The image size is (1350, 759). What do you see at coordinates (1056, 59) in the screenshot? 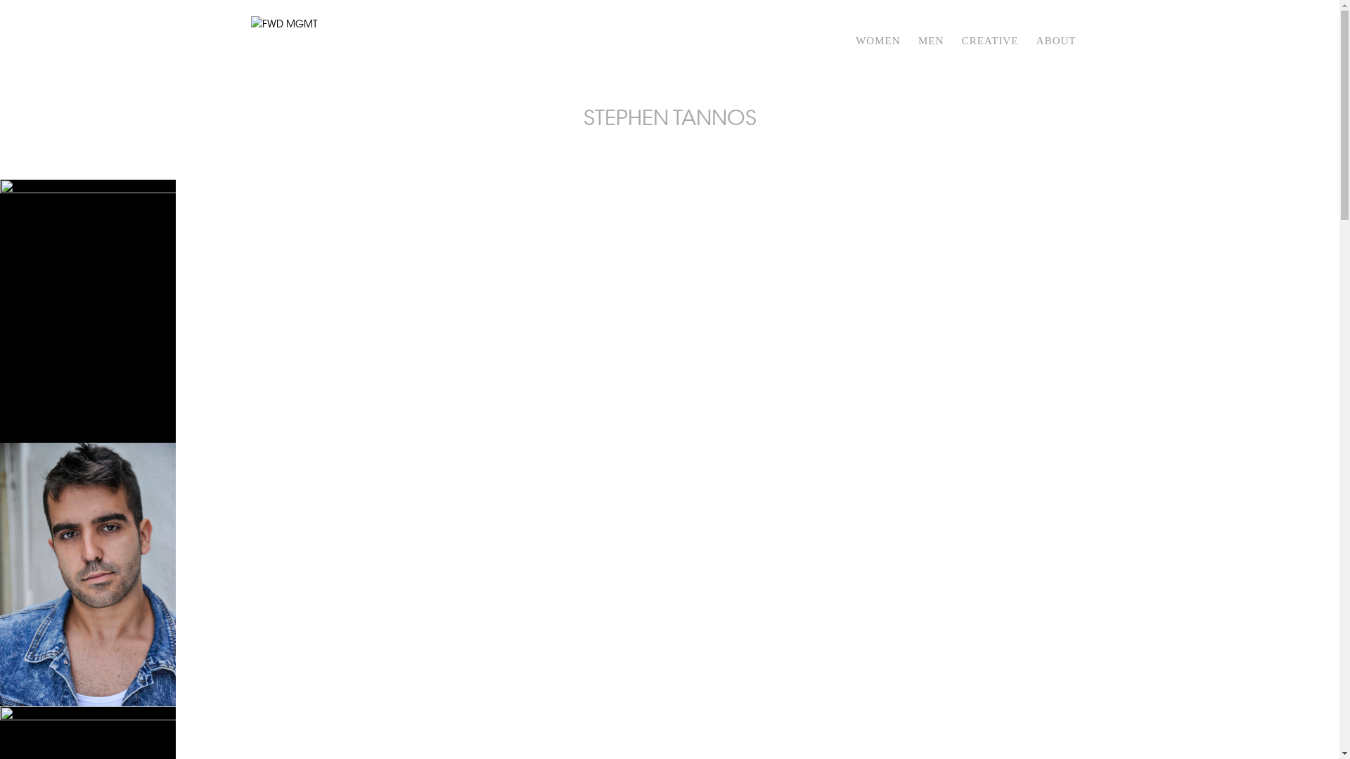
I see `ABOUT` at bounding box center [1056, 59].